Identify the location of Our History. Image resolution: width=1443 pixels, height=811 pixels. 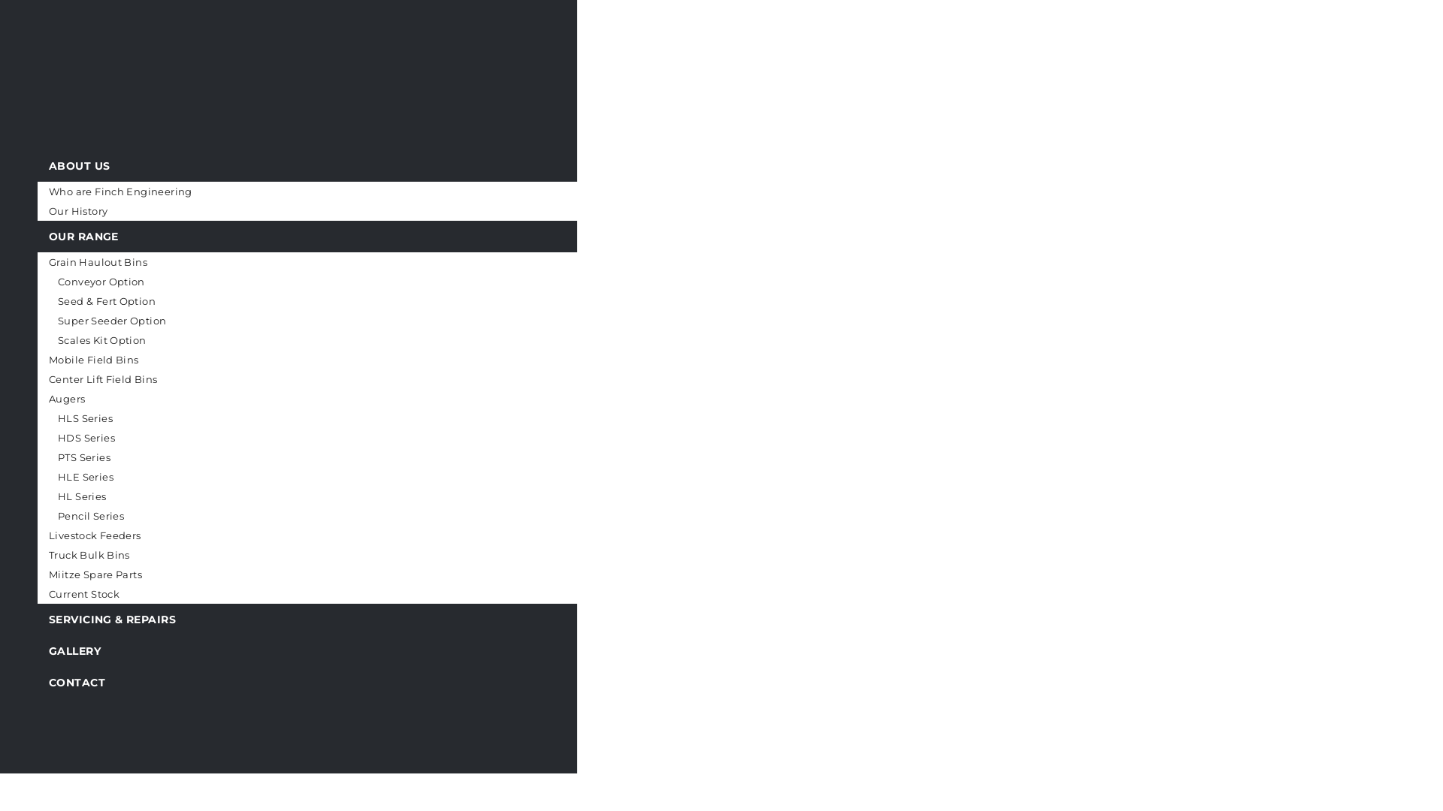
(326, 211).